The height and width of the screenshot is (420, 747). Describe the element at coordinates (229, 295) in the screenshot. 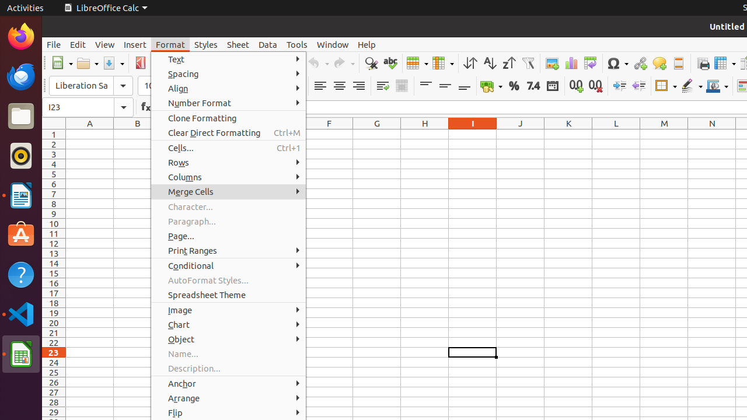

I see `Spreadsheet Theme` at that location.